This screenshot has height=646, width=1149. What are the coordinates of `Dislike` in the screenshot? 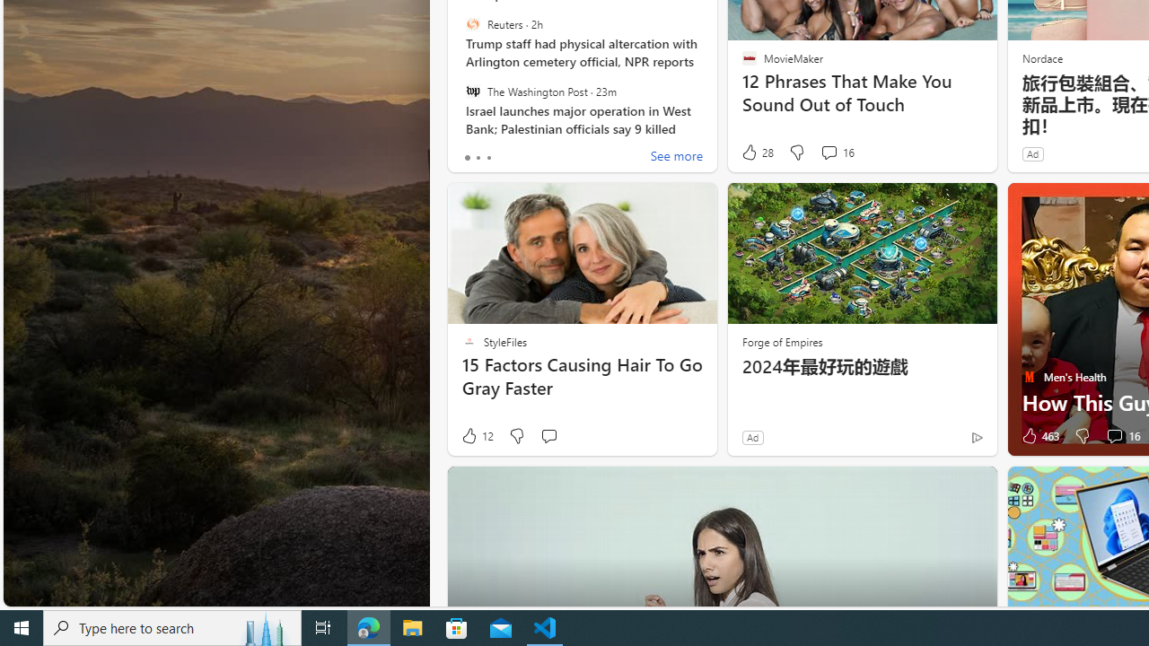 It's located at (1081, 436).